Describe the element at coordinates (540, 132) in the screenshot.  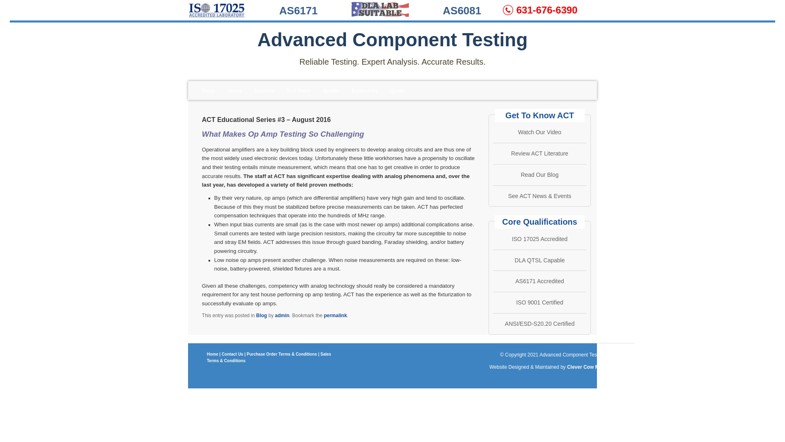
I see `Watch Our Video` at that location.